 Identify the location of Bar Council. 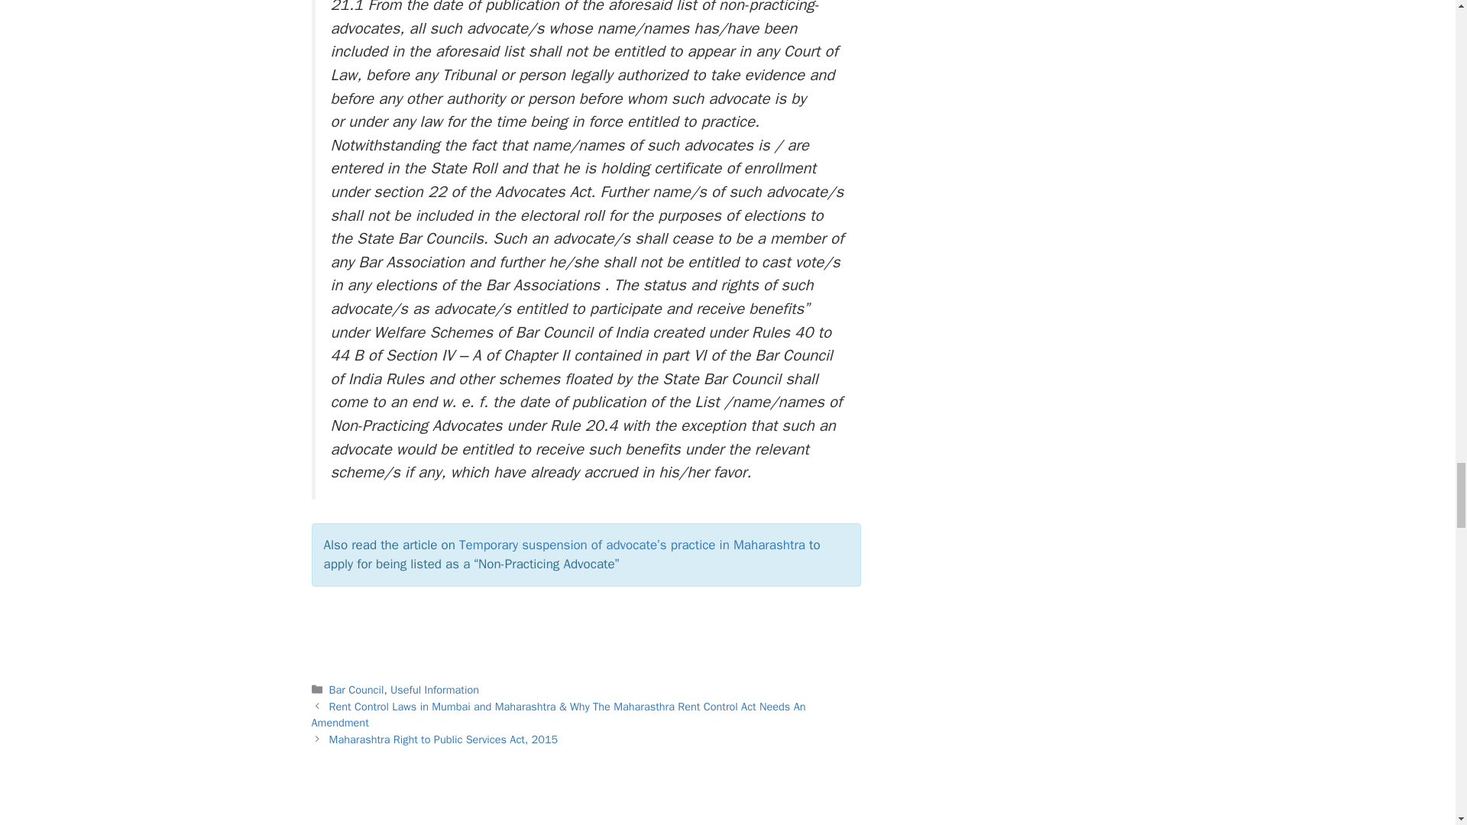
(356, 689).